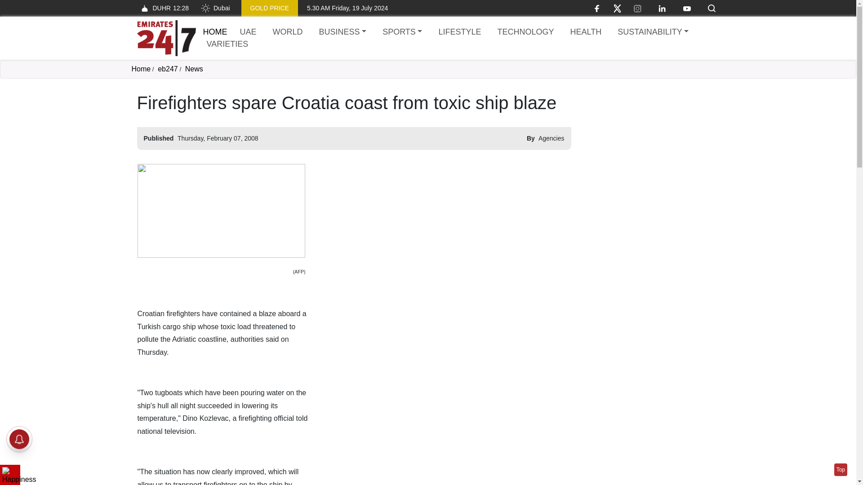  I want to click on 3rd party ad content, so click(288, 32).